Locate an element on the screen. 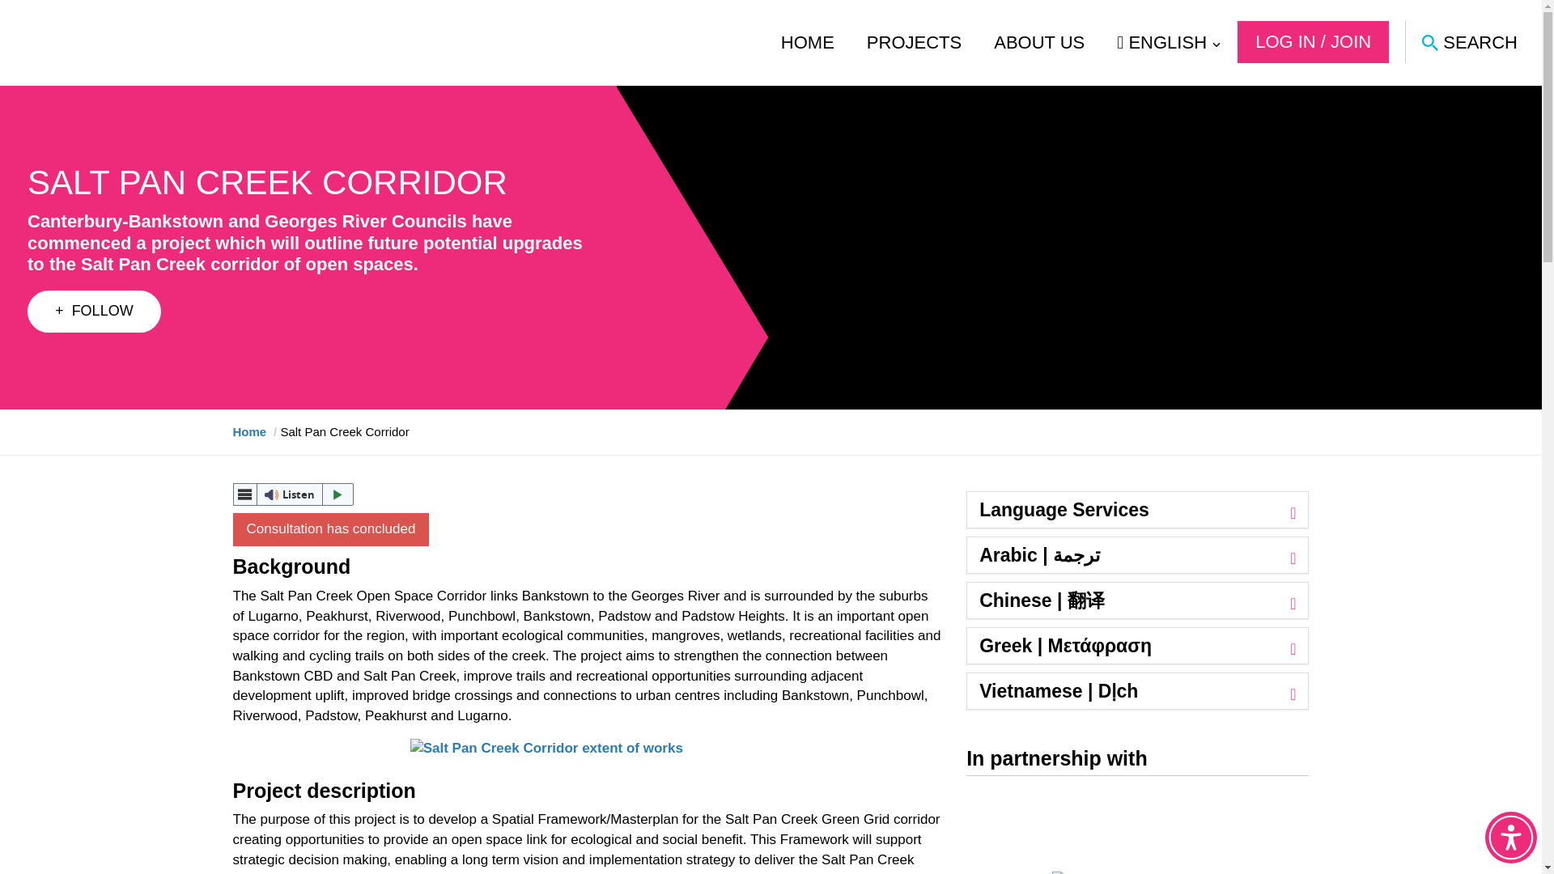  SEARCH is located at coordinates (1469, 41).